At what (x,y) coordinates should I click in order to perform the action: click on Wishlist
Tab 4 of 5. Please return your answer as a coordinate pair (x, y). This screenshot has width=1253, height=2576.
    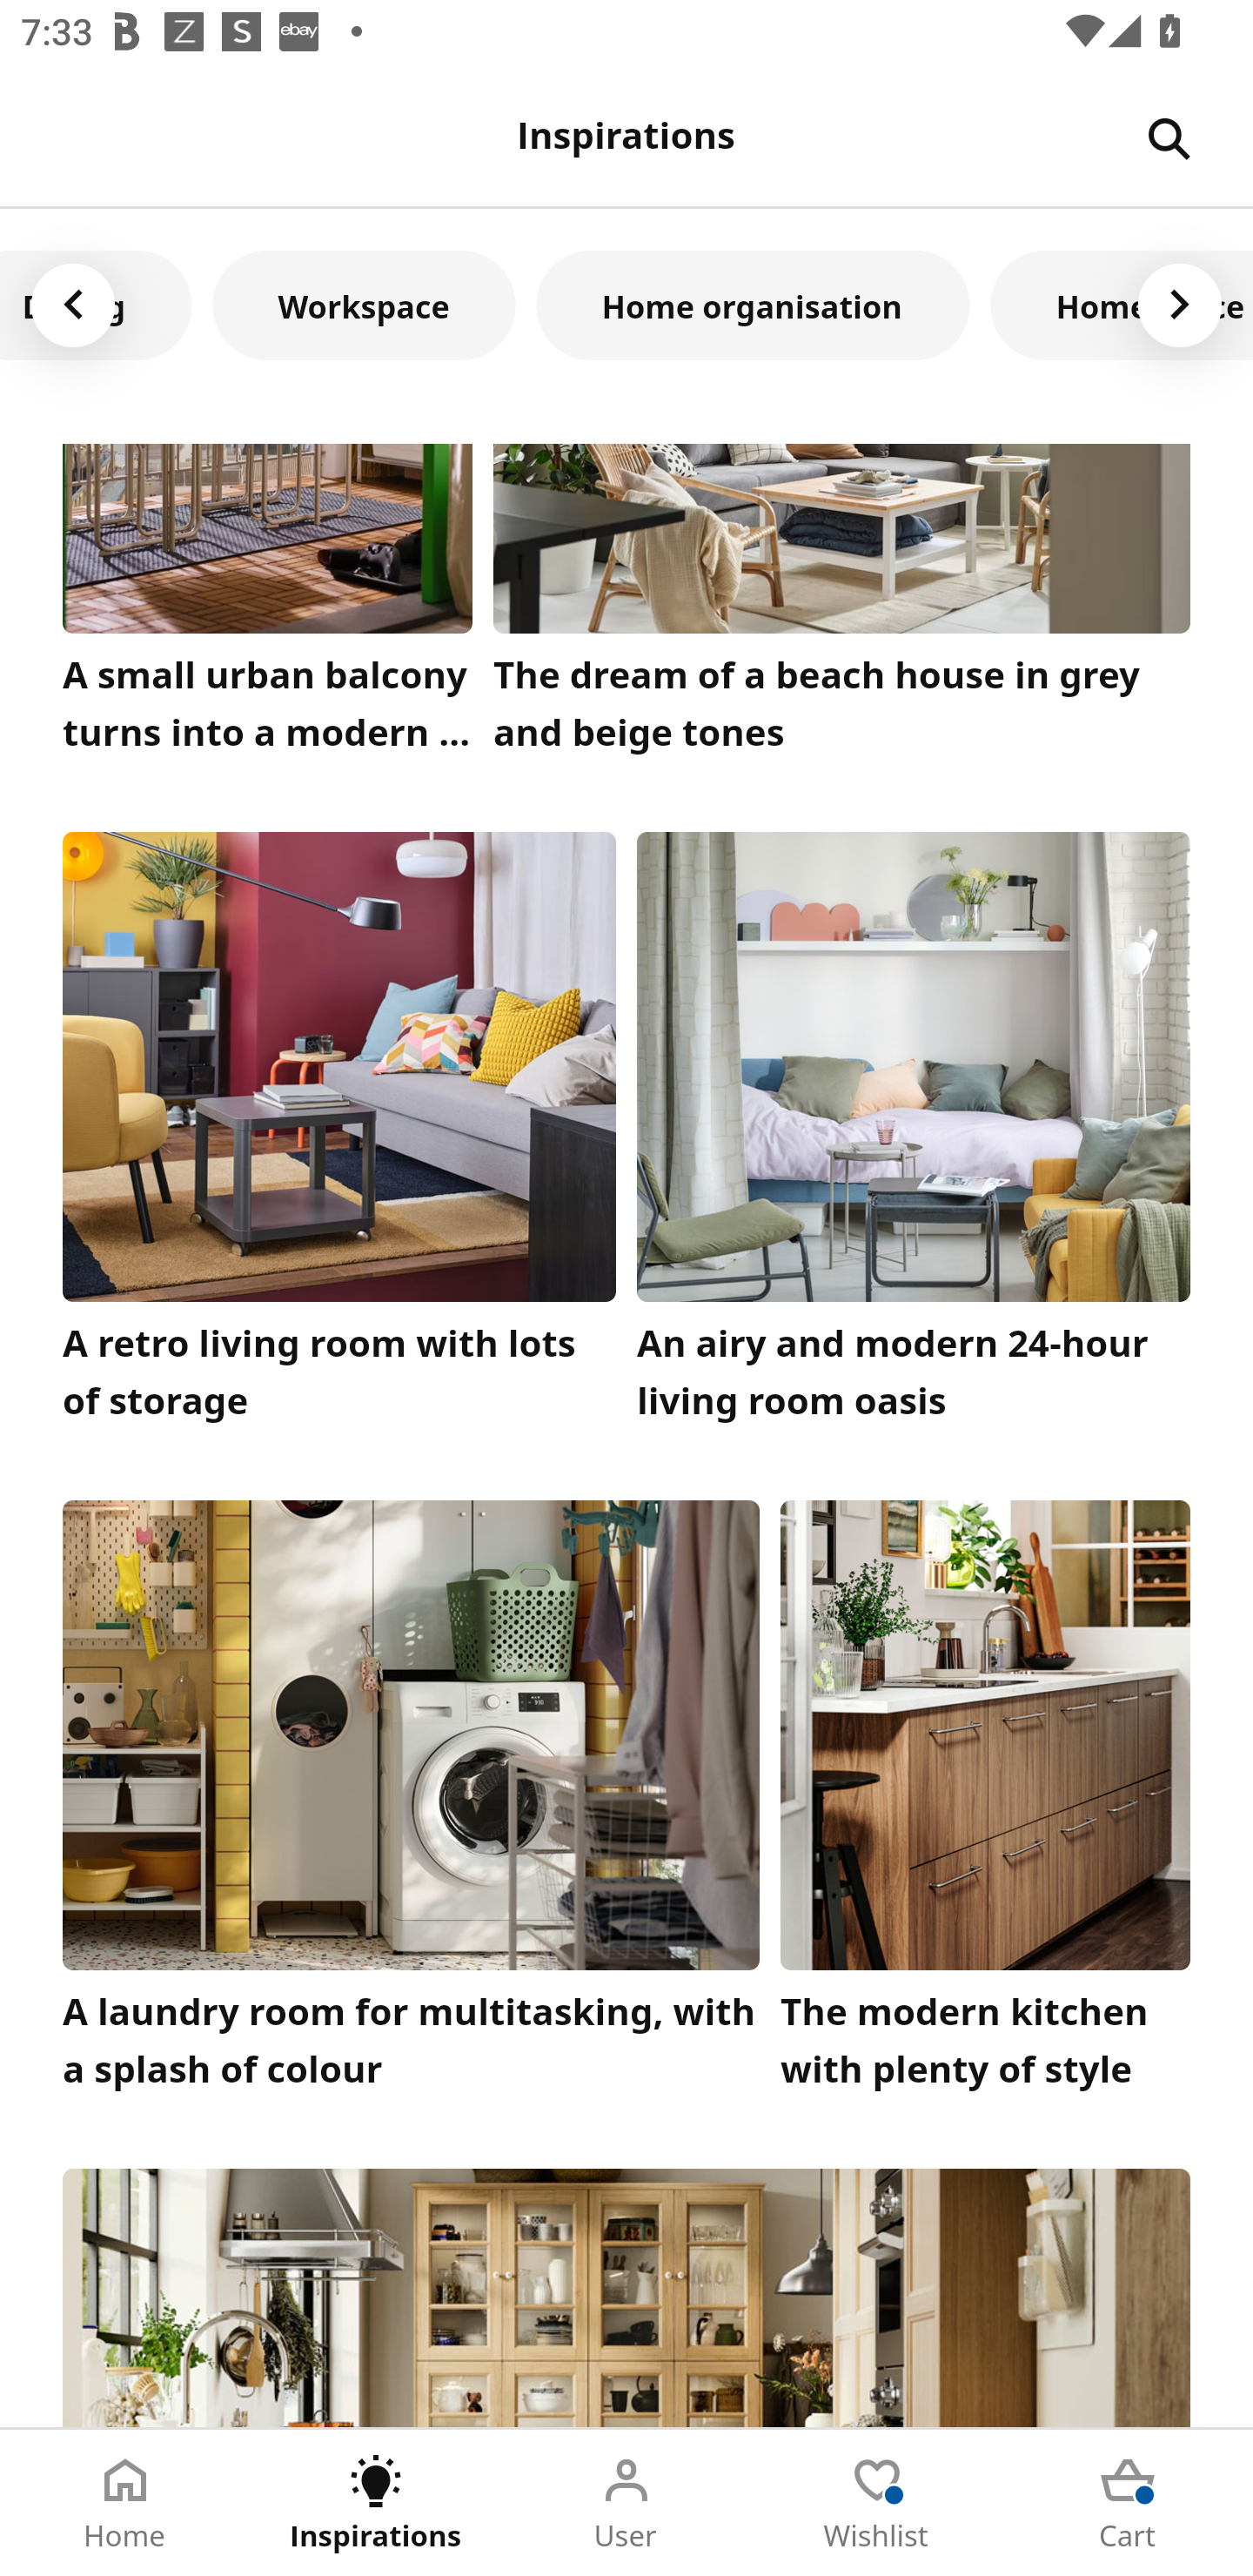
    Looking at the image, I should click on (877, 2503).